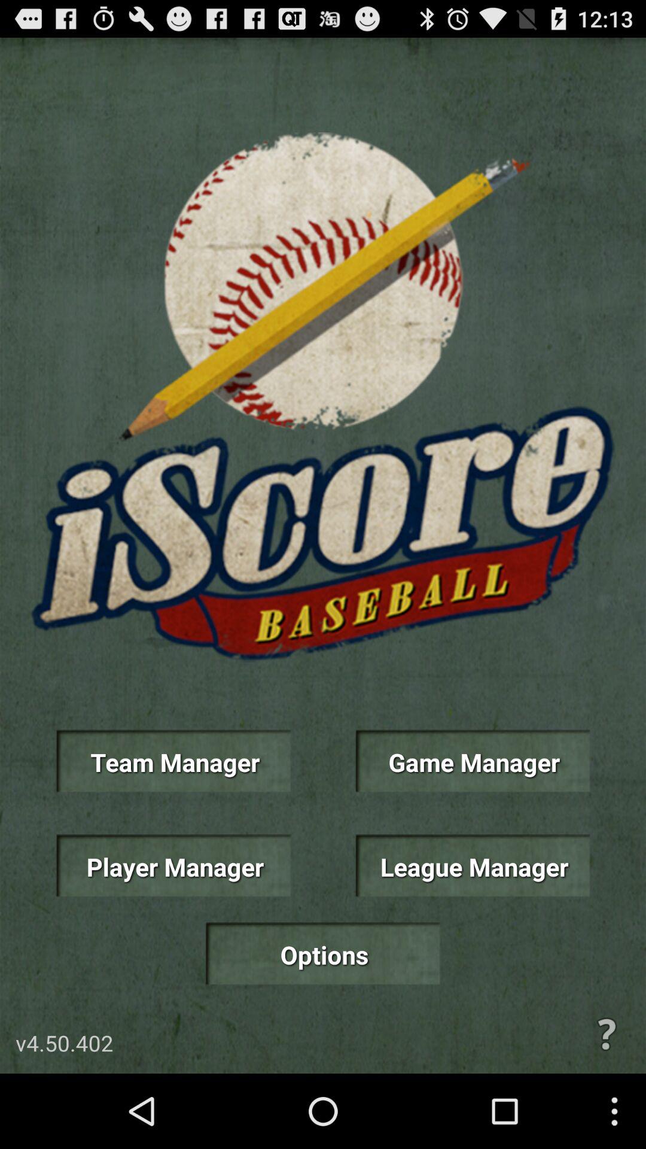  I want to click on click icon to the left of game manager, so click(173, 761).